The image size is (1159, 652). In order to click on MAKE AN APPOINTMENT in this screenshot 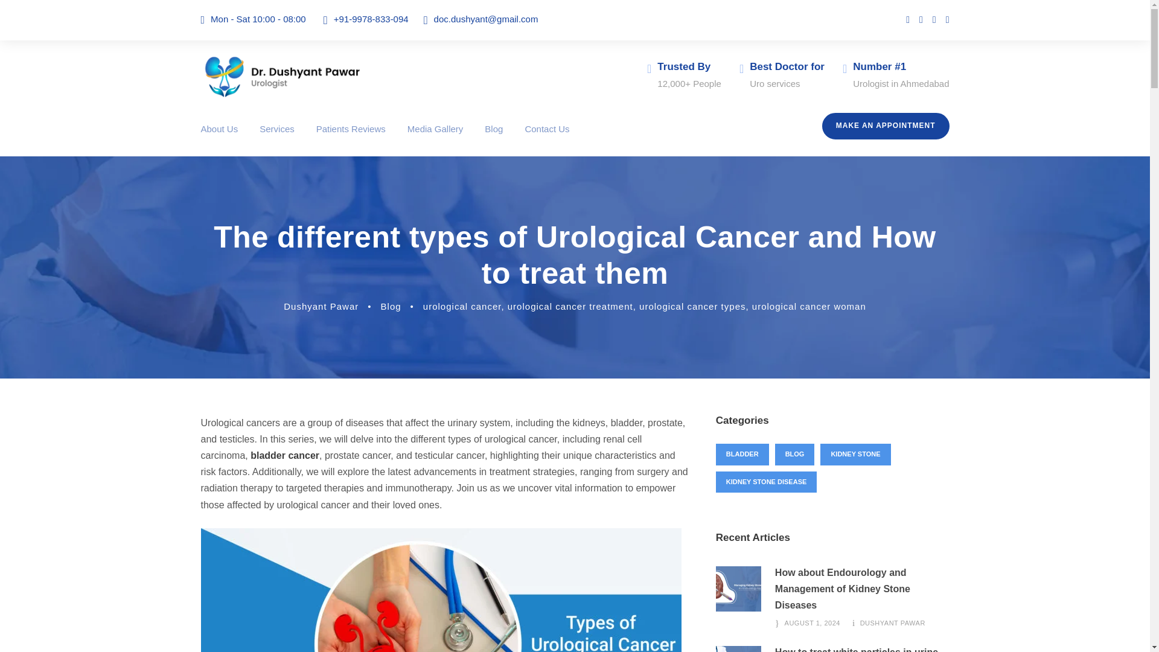, I will do `click(885, 126)`.